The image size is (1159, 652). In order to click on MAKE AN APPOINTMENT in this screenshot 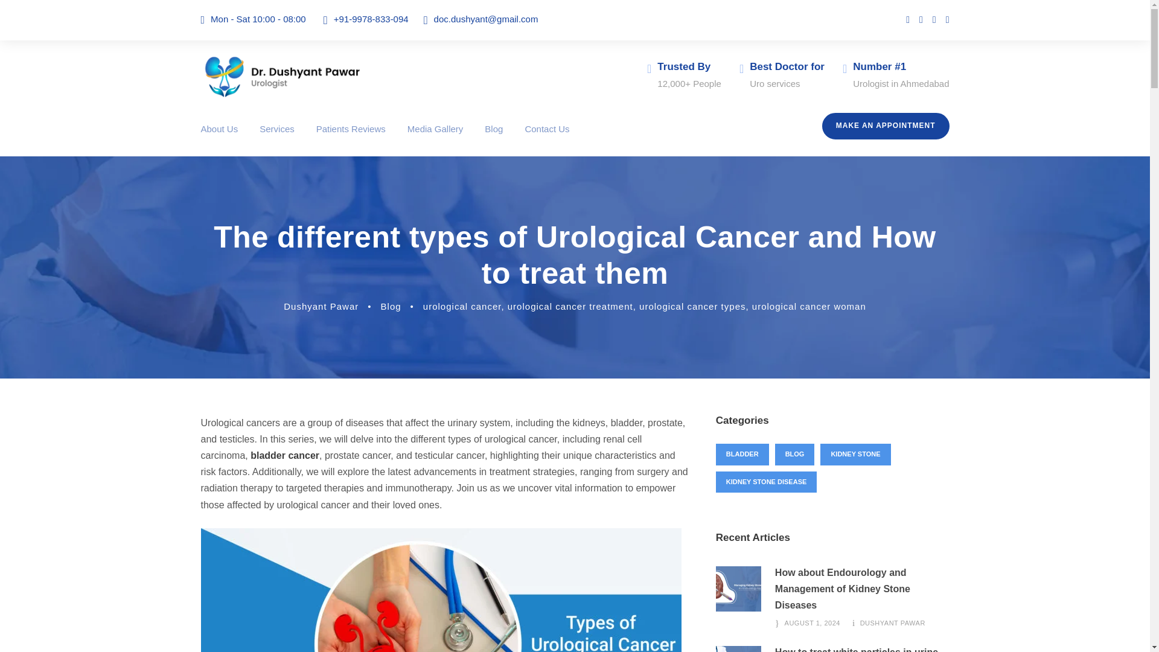, I will do `click(885, 126)`.